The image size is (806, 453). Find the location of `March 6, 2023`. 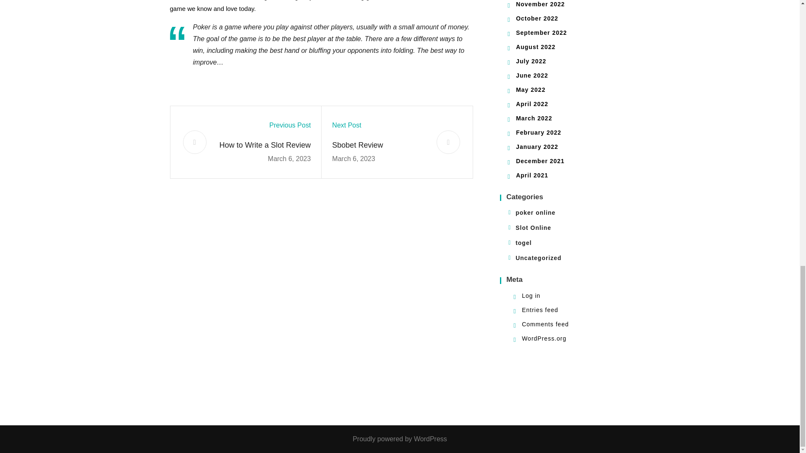

March 6, 2023 is located at coordinates (289, 159).